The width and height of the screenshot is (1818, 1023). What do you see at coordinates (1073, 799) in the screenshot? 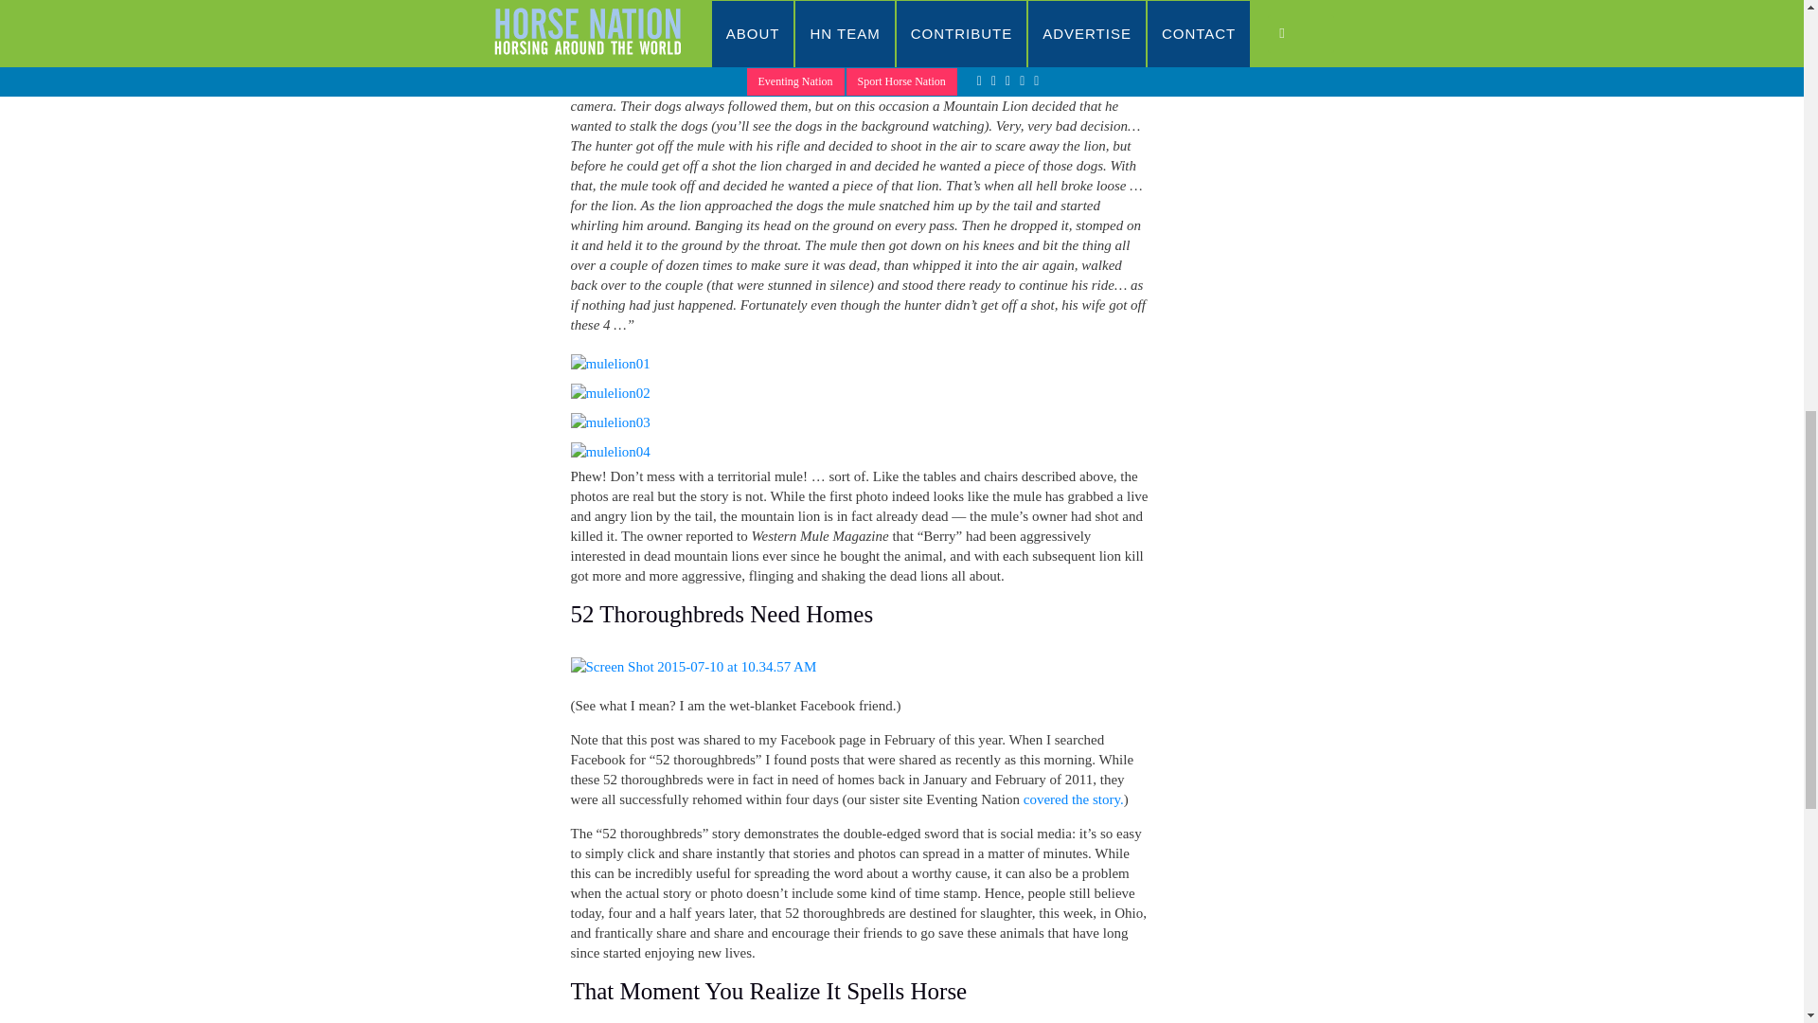
I see `covered the story.` at bounding box center [1073, 799].